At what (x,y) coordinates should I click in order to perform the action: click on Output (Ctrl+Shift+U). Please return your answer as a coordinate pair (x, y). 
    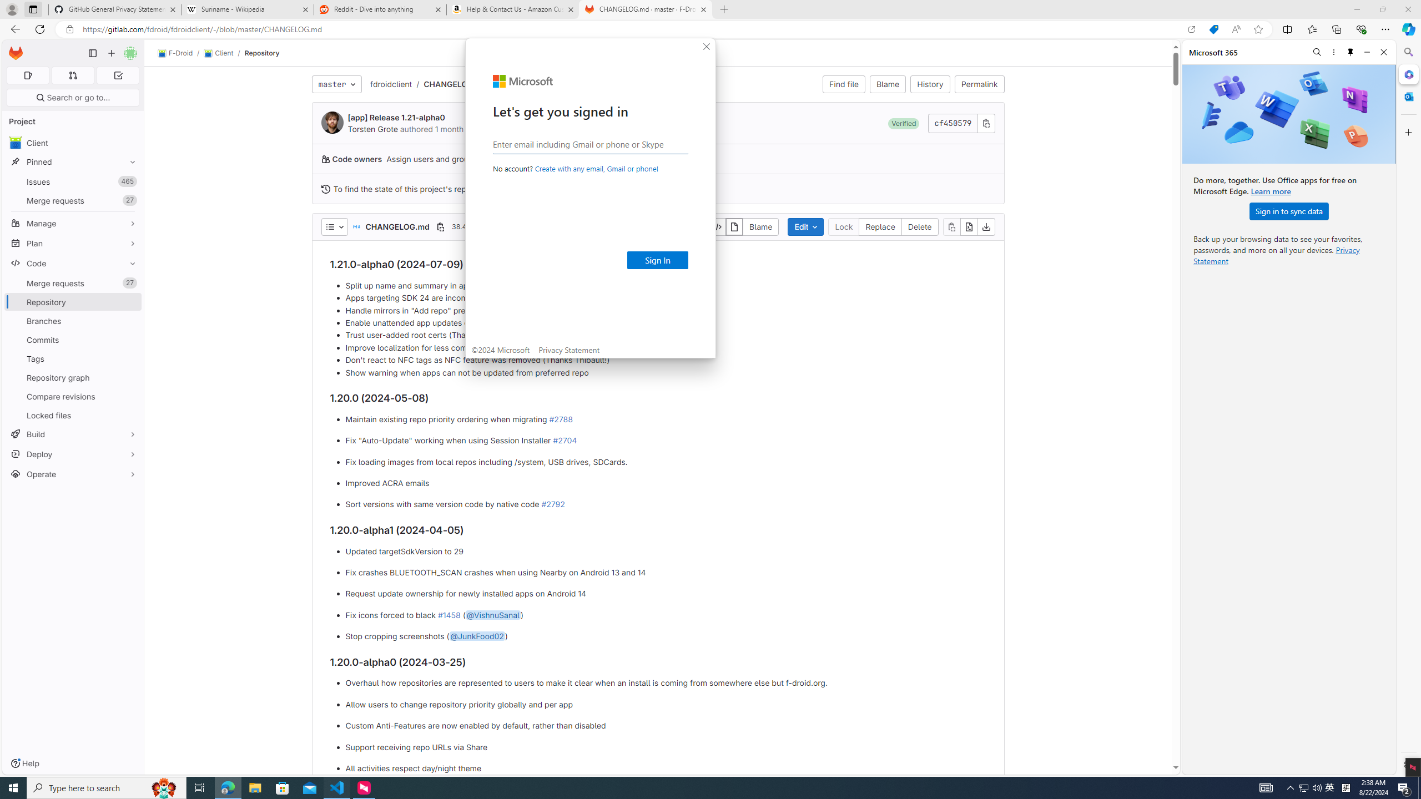
    Looking at the image, I should click on (249, 526).